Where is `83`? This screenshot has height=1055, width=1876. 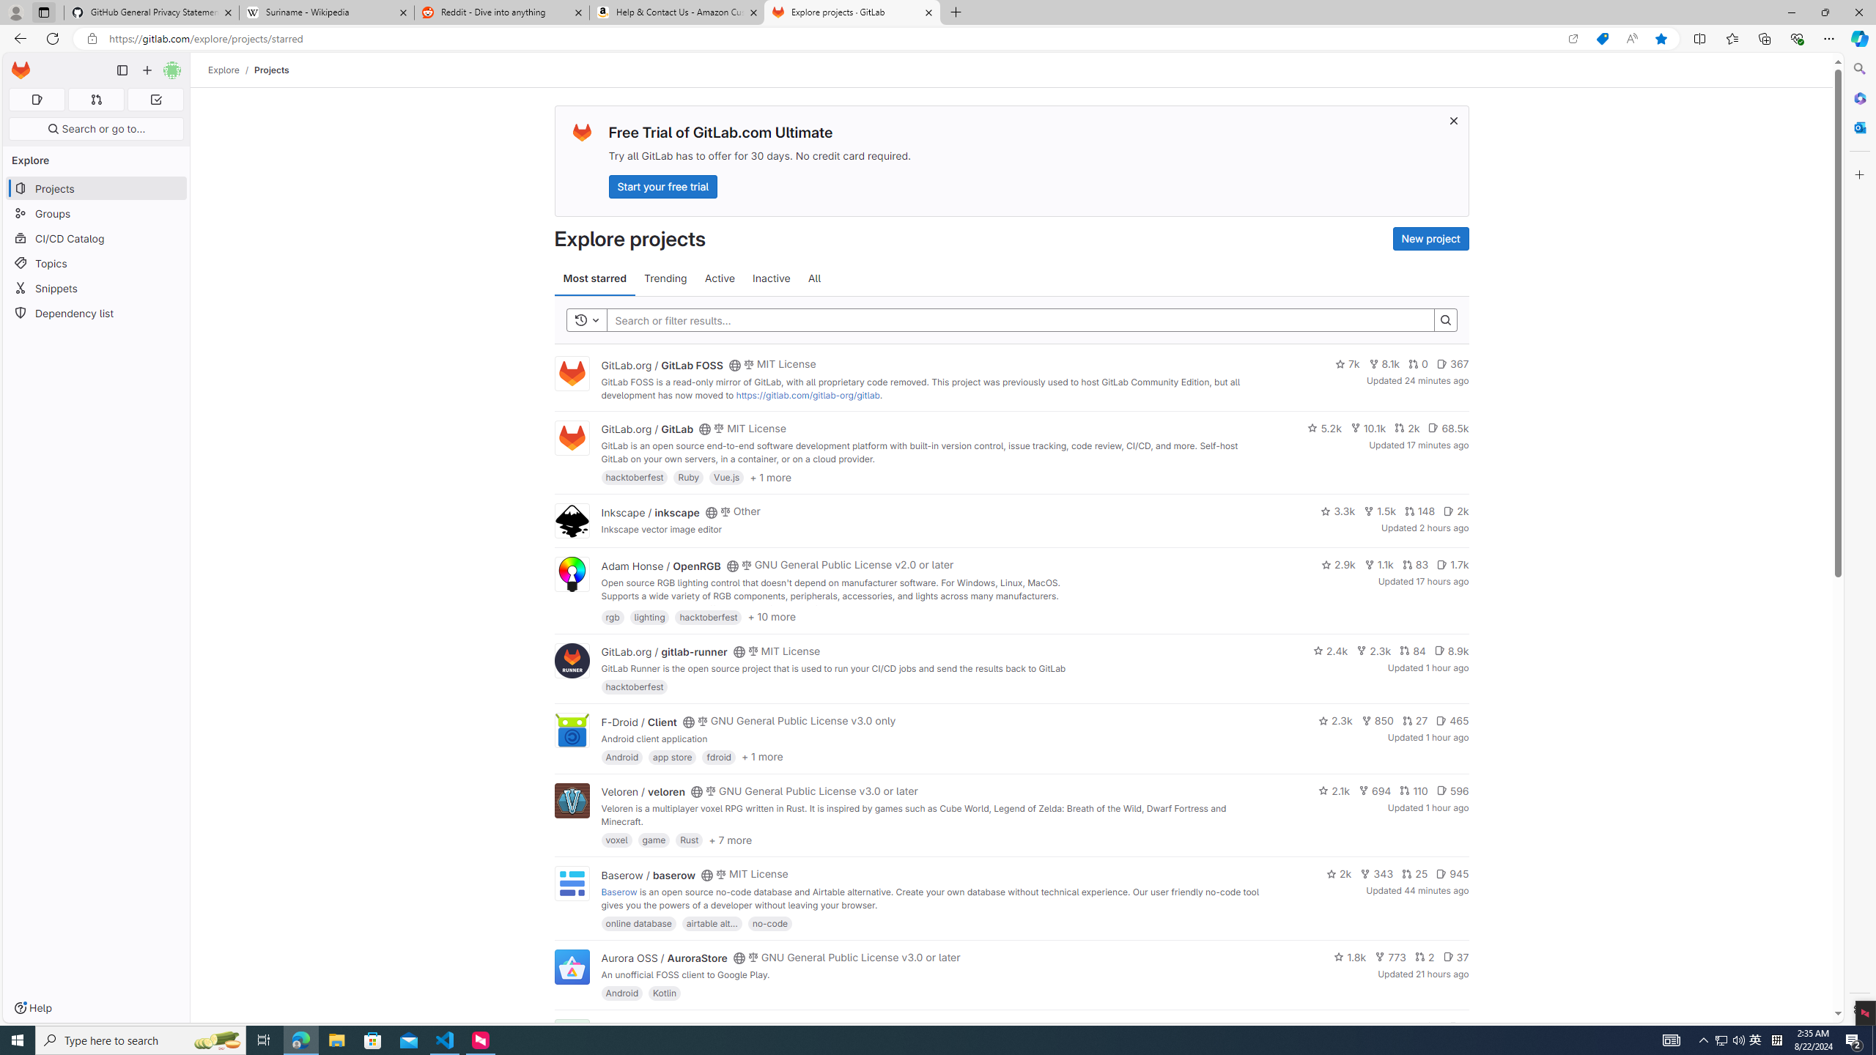 83 is located at coordinates (1415, 564).